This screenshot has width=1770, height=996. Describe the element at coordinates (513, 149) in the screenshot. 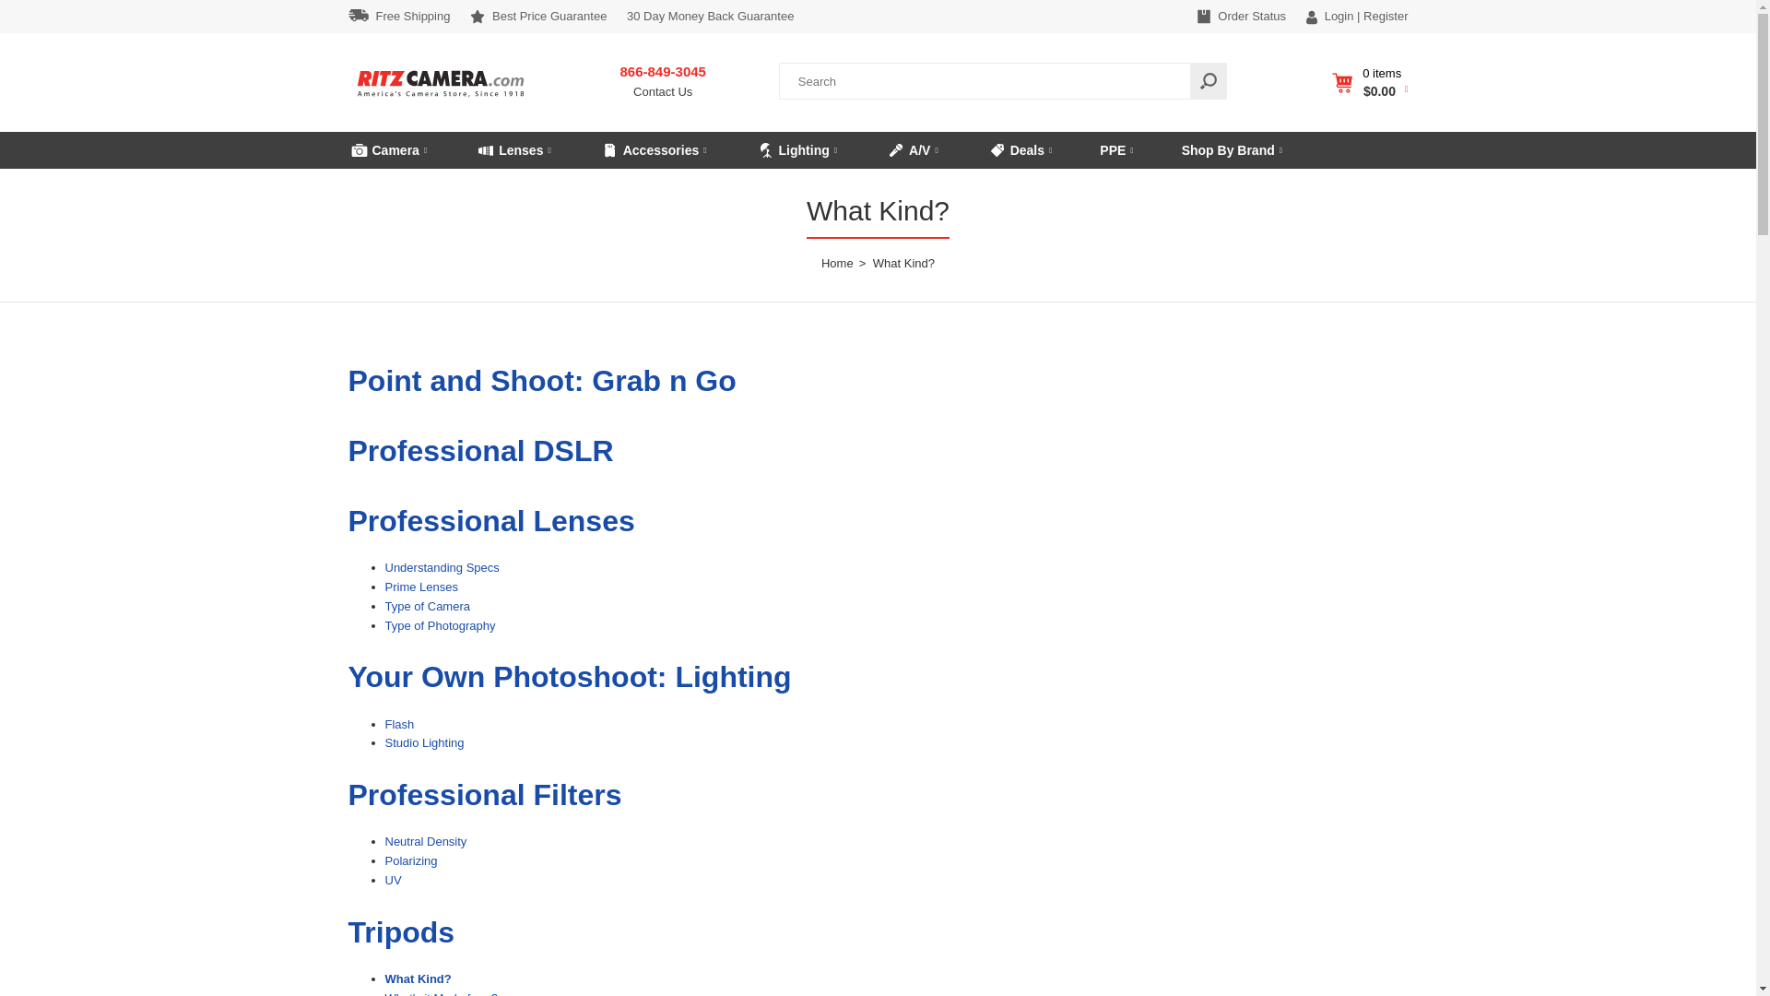

I see `Lenses` at that location.